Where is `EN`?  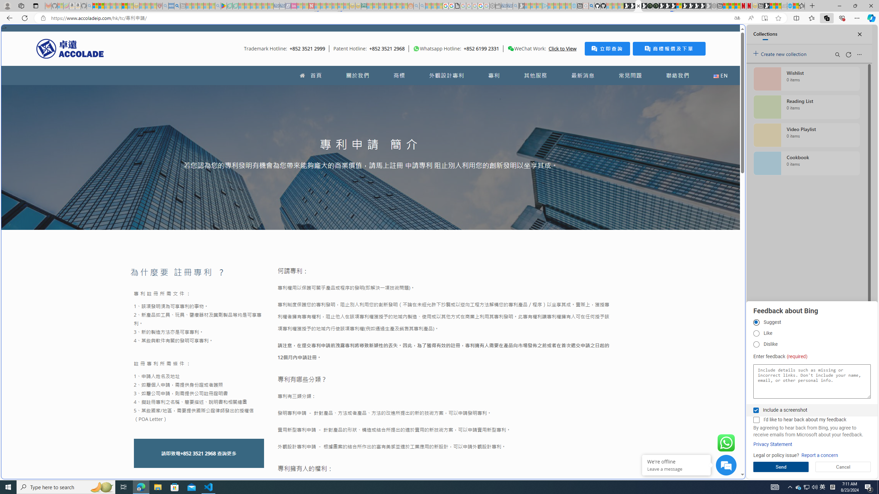
EN is located at coordinates (720, 75).